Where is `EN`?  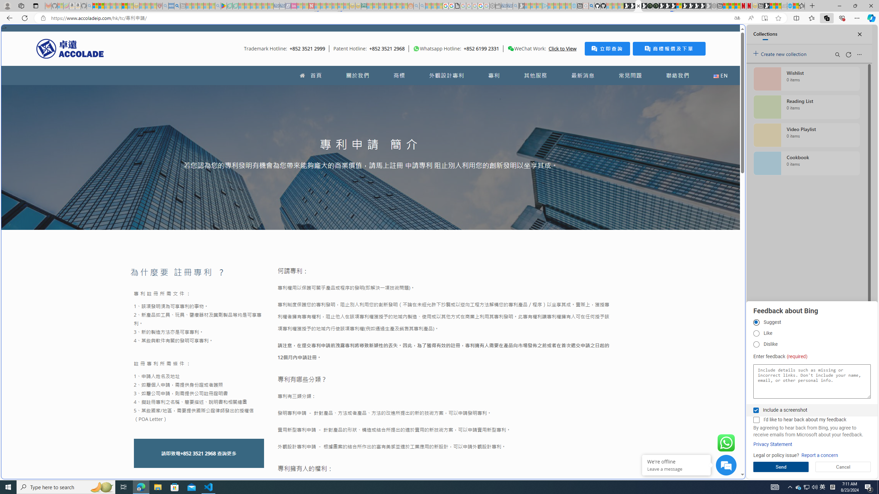
EN is located at coordinates (720, 75).